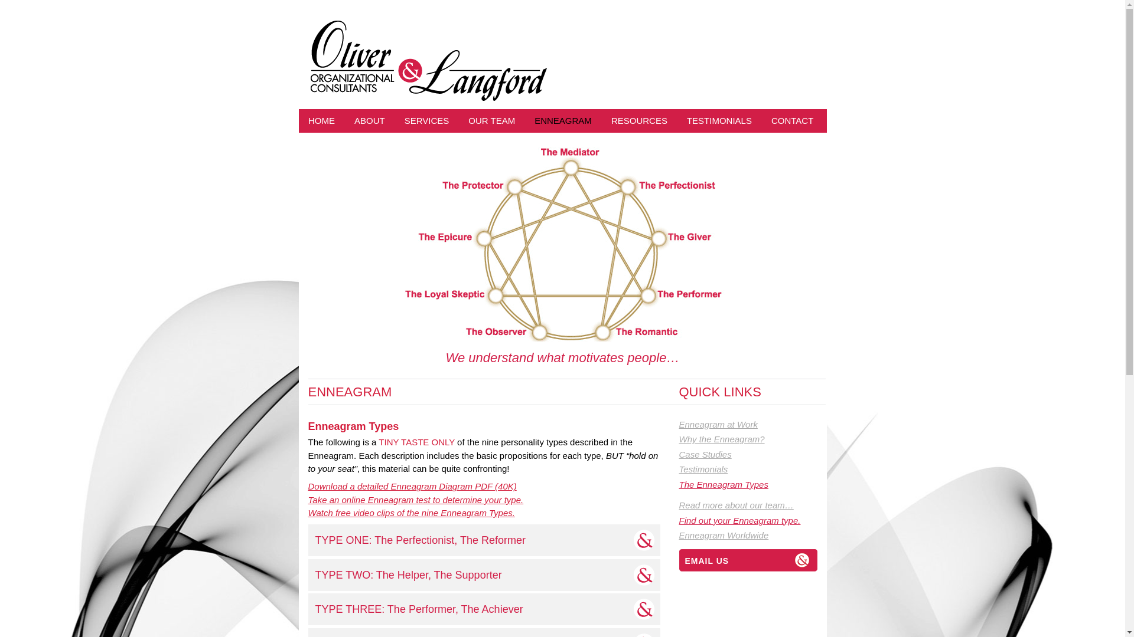 The height and width of the screenshot is (637, 1134). I want to click on Testimonials, so click(752, 469).